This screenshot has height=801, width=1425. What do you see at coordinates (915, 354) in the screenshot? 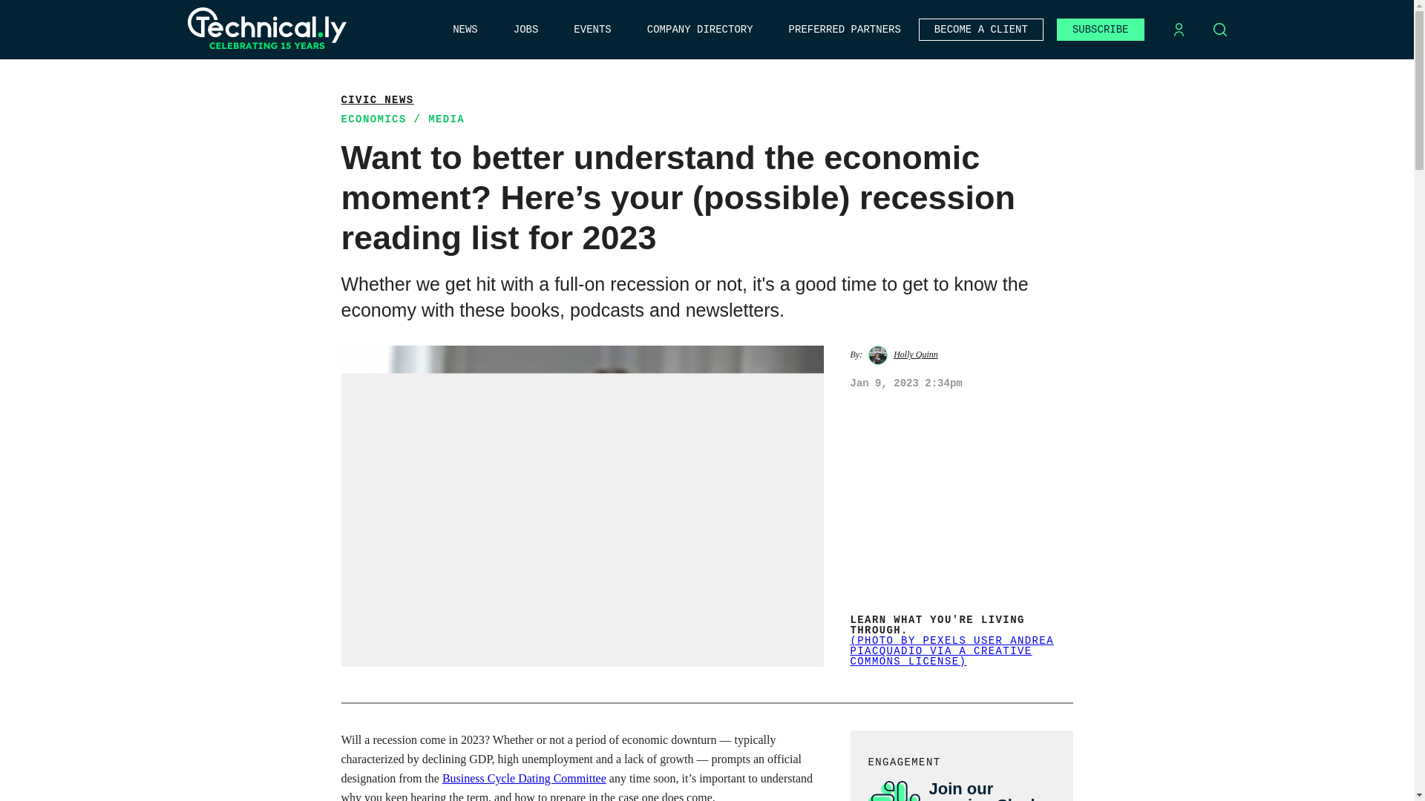
I see `Holly Quinn` at bounding box center [915, 354].